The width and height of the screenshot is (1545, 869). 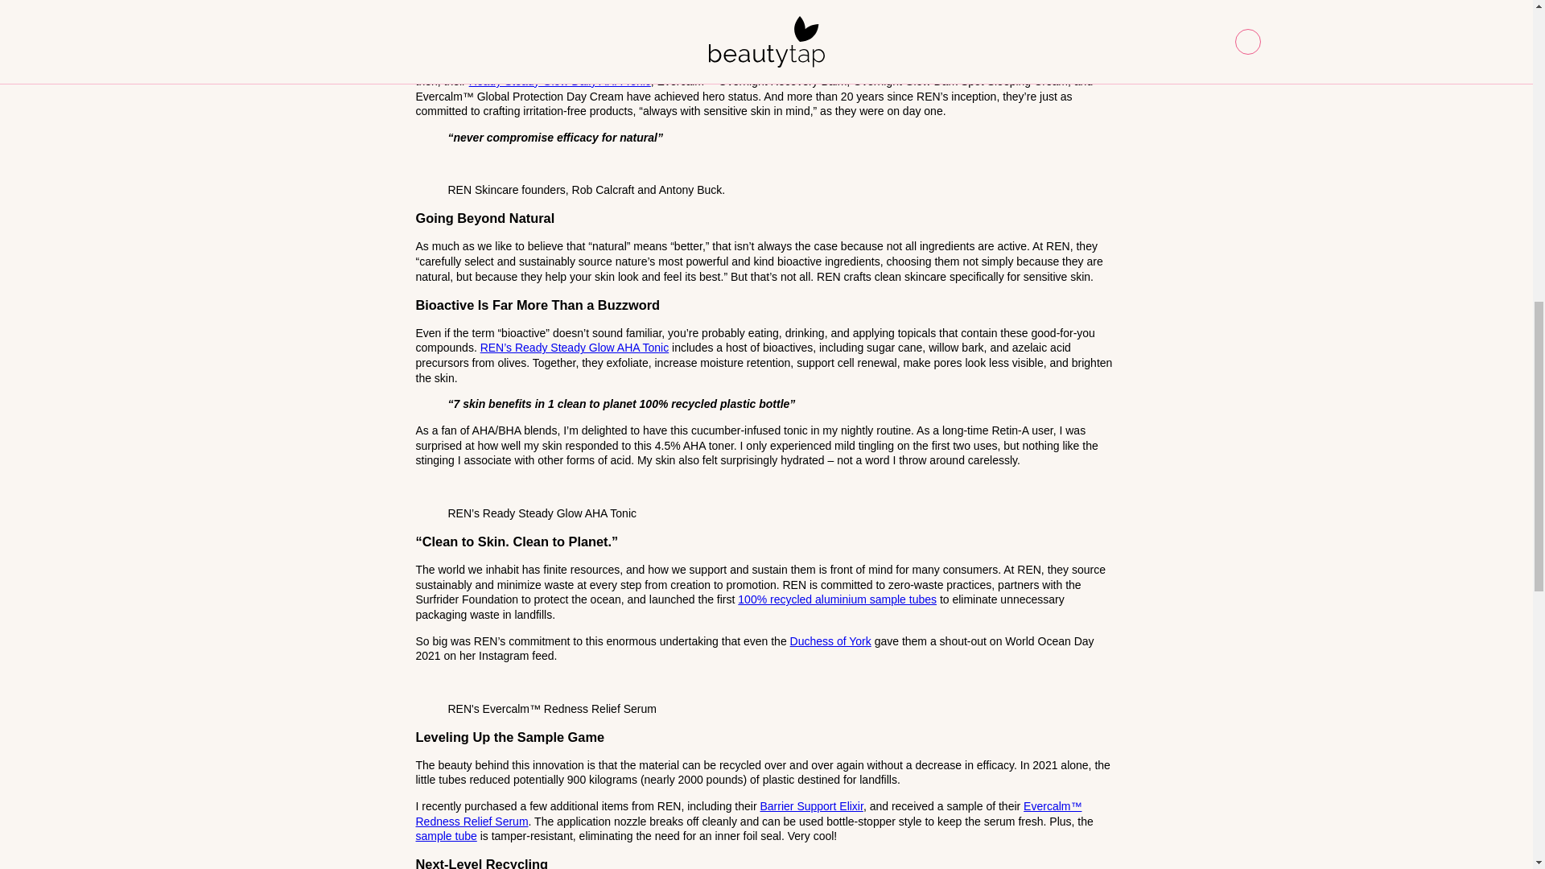 I want to click on Ready Steady Glow Daily AHA Tonic, so click(x=560, y=80).